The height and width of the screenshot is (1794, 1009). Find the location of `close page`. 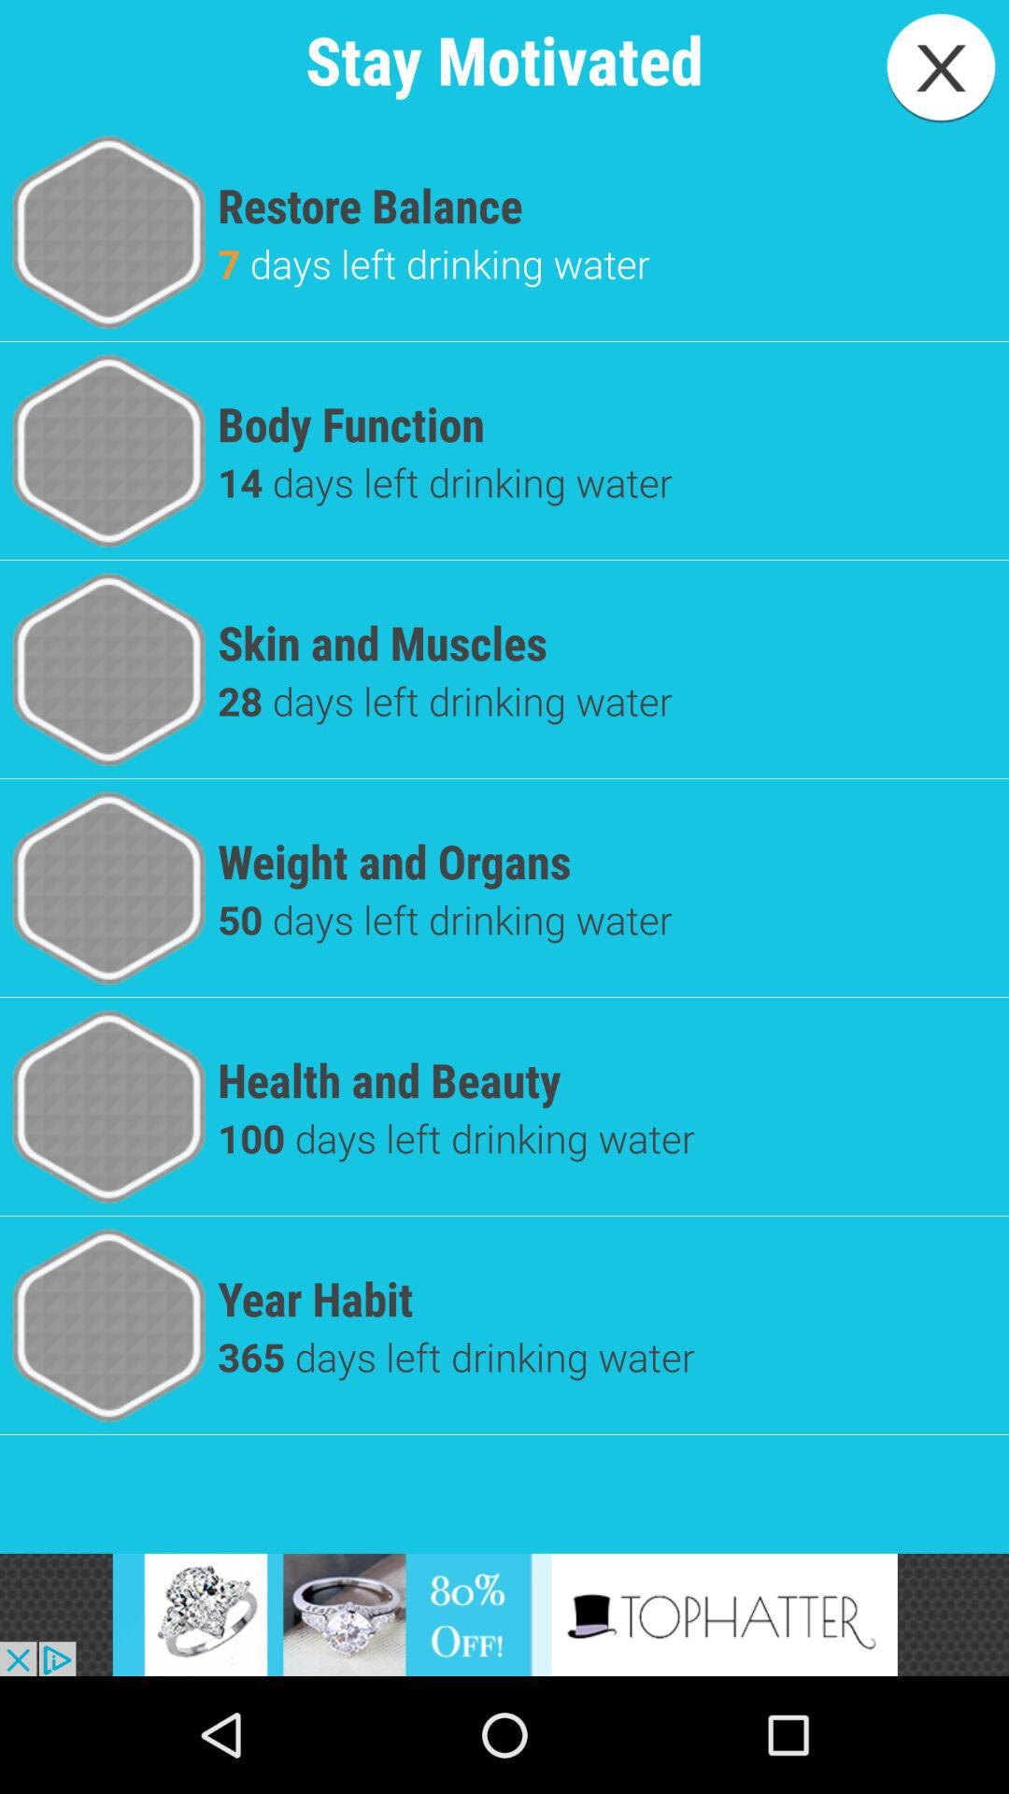

close page is located at coordinates (941, 67).